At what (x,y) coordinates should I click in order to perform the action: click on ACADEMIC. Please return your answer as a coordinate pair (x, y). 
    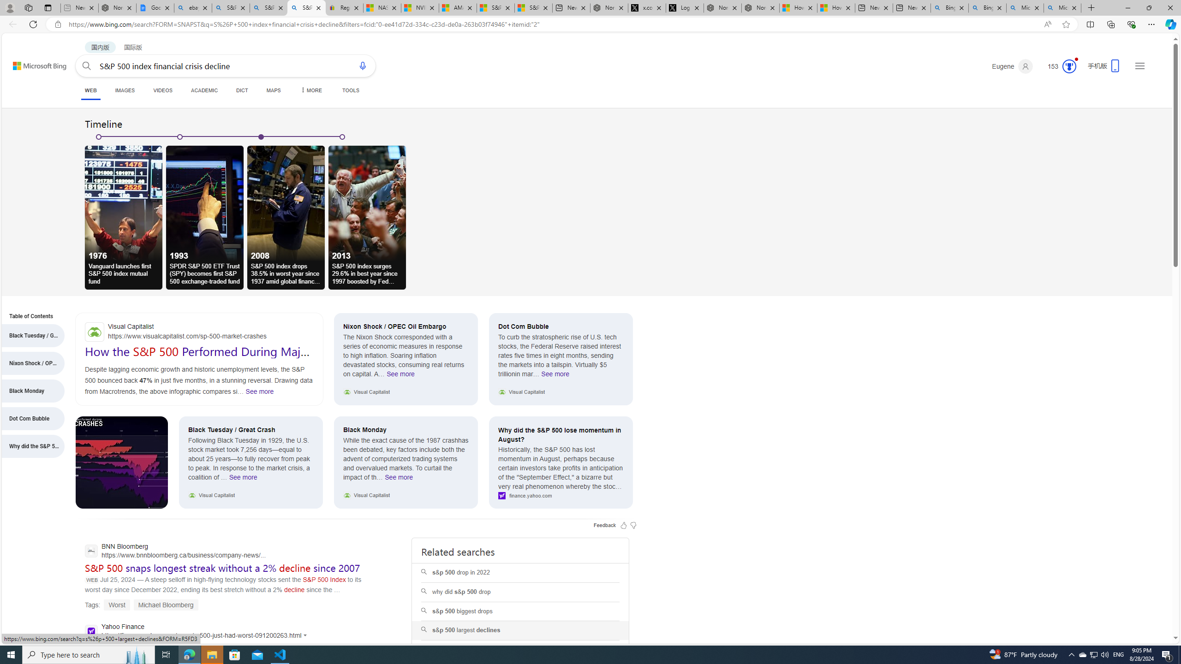
    Looking at the image, I should click on (205, 90).